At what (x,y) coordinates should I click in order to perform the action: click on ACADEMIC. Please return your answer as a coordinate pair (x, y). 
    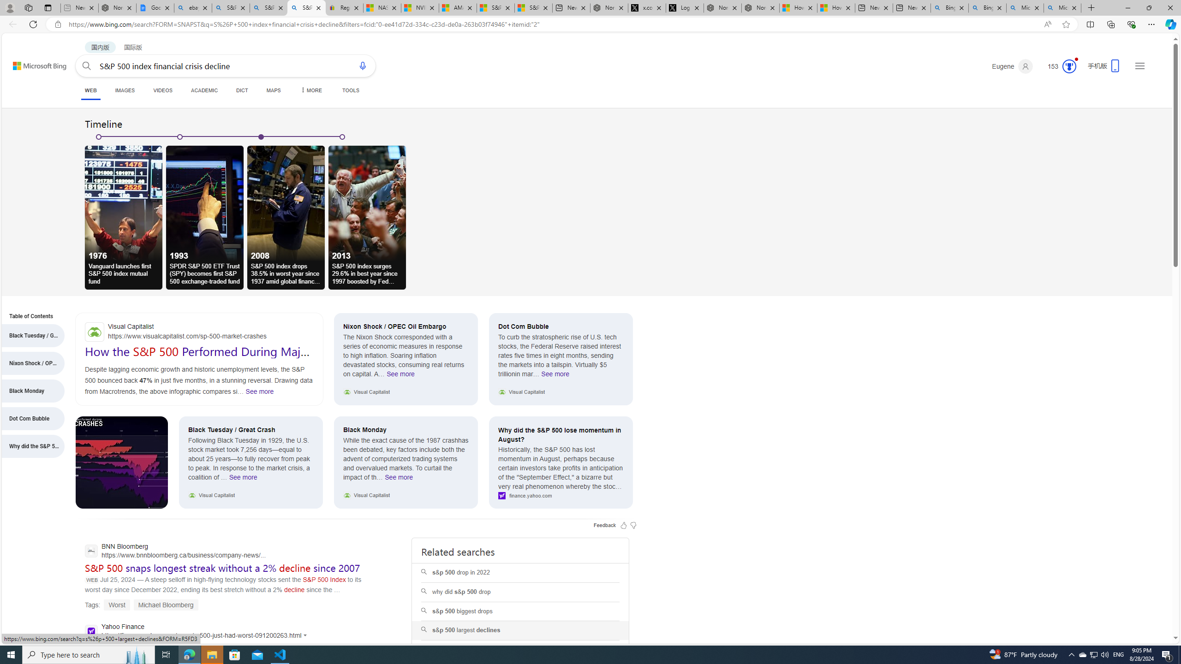
    Looking at the image, I should click on (205, 90).